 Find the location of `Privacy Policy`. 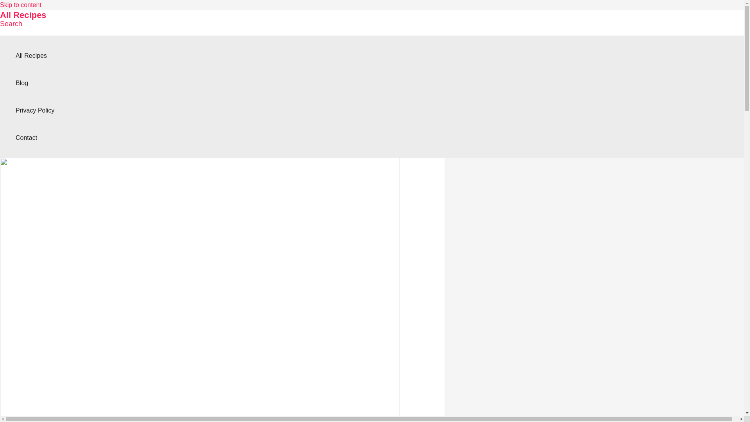

Privacy Policy is located at coordinates (35, 110).